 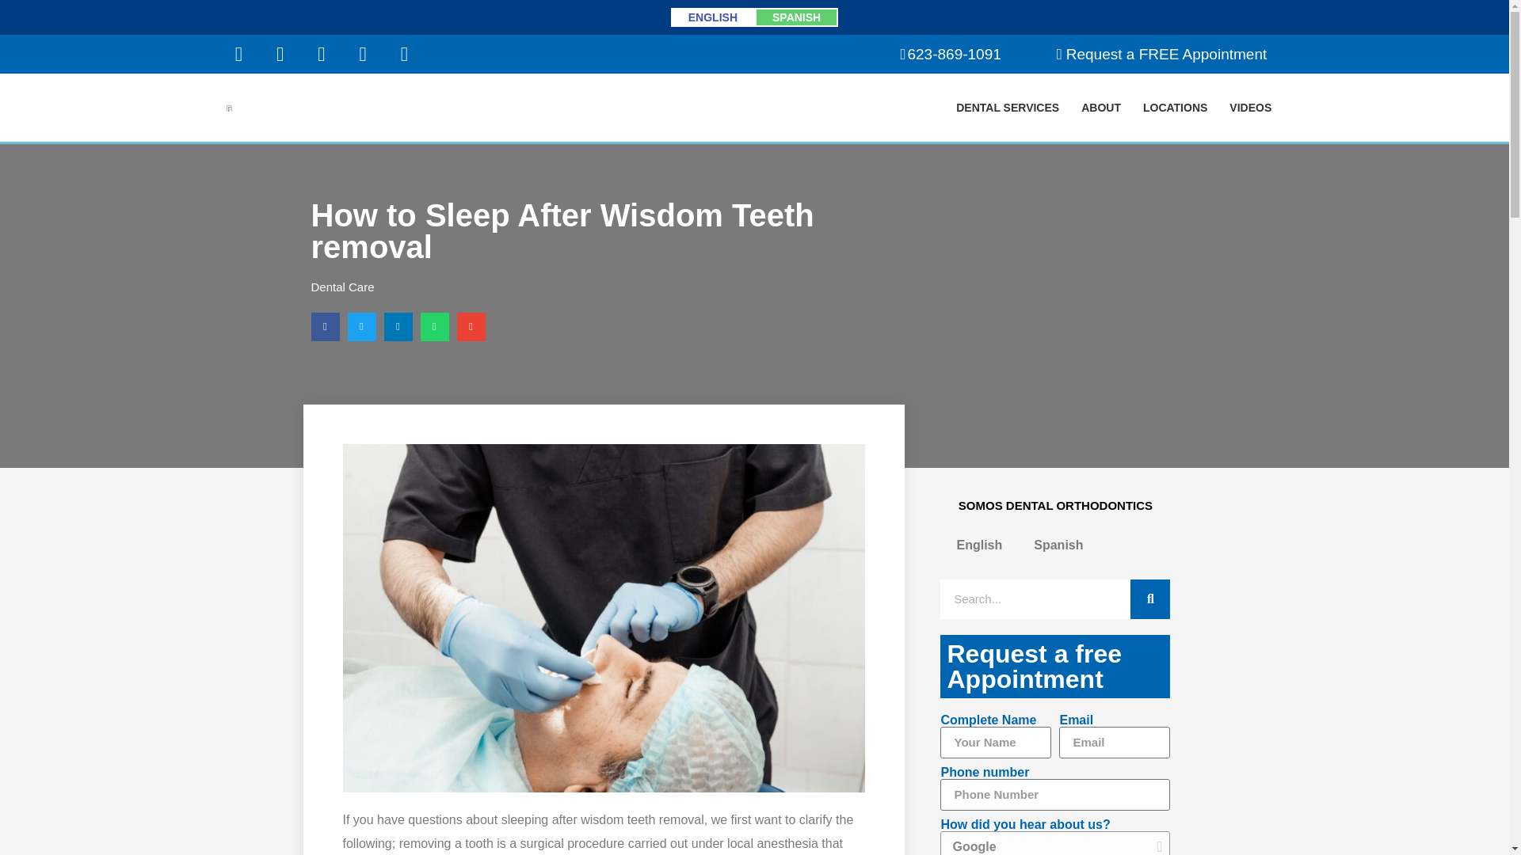 I want to click on SPANISH, so click(x=795, y=17).